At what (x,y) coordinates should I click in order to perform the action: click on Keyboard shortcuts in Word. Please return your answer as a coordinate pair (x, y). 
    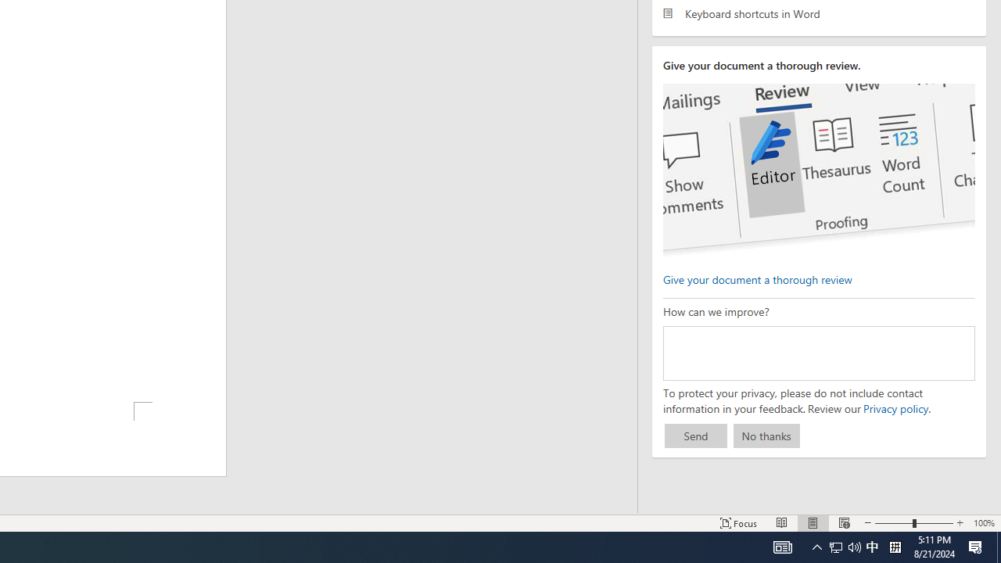
    Looking at the image, I should click on (819, 13).